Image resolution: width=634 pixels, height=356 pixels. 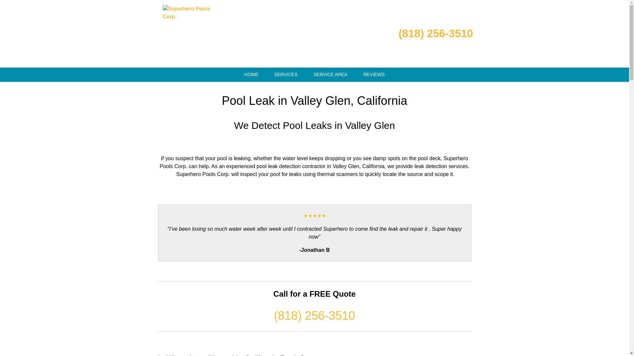 What do you see at coordinates (286, 74) in the screenshot?
I see `SERVICES` at bounding box center [286, 74].